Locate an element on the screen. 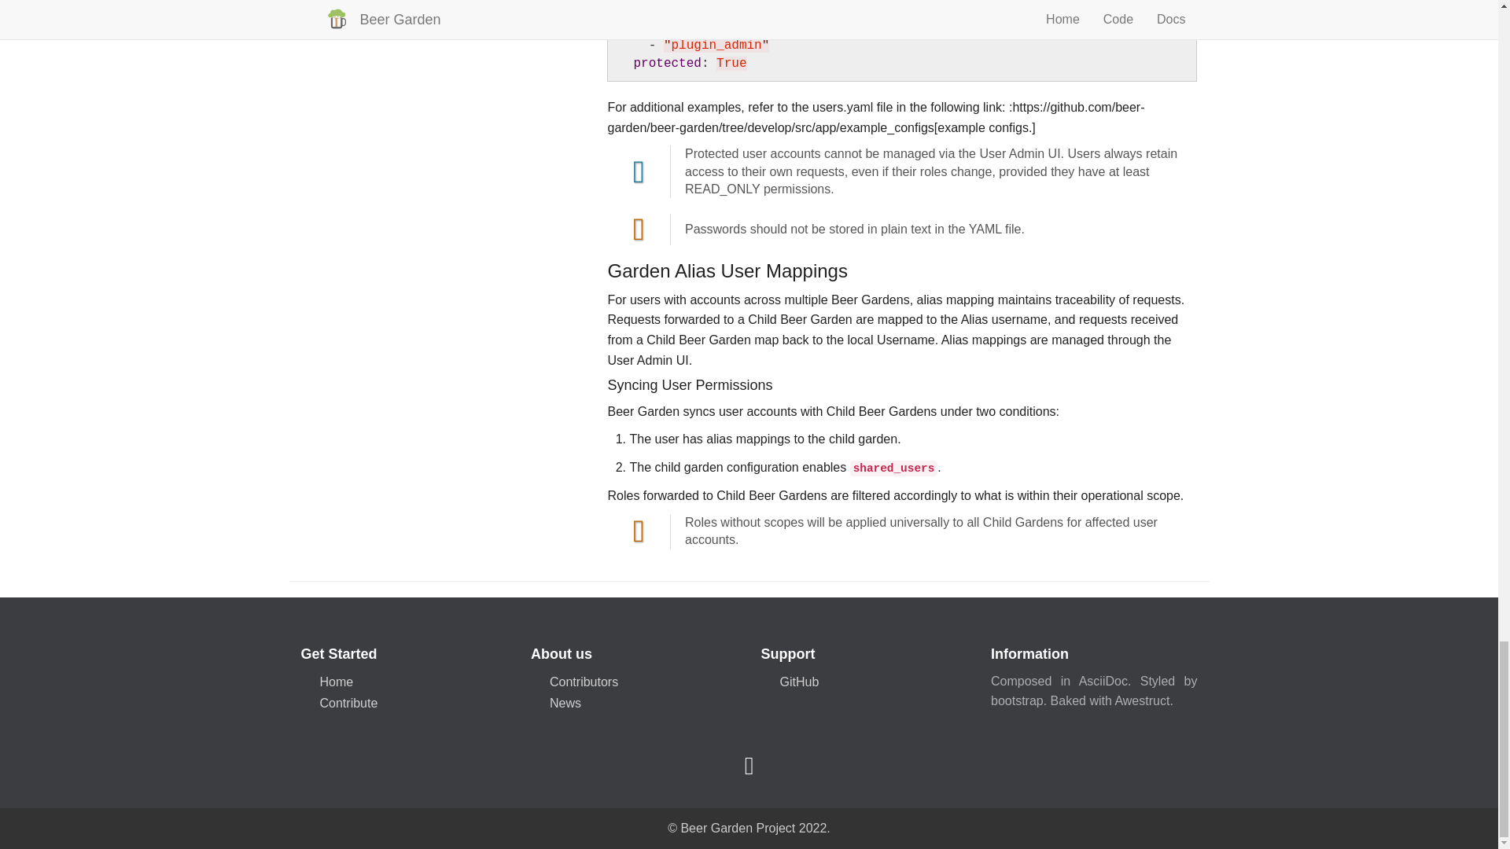 The width and height of the screenshot is (1510, 849). Contribute is located at coordinates (348, 703).